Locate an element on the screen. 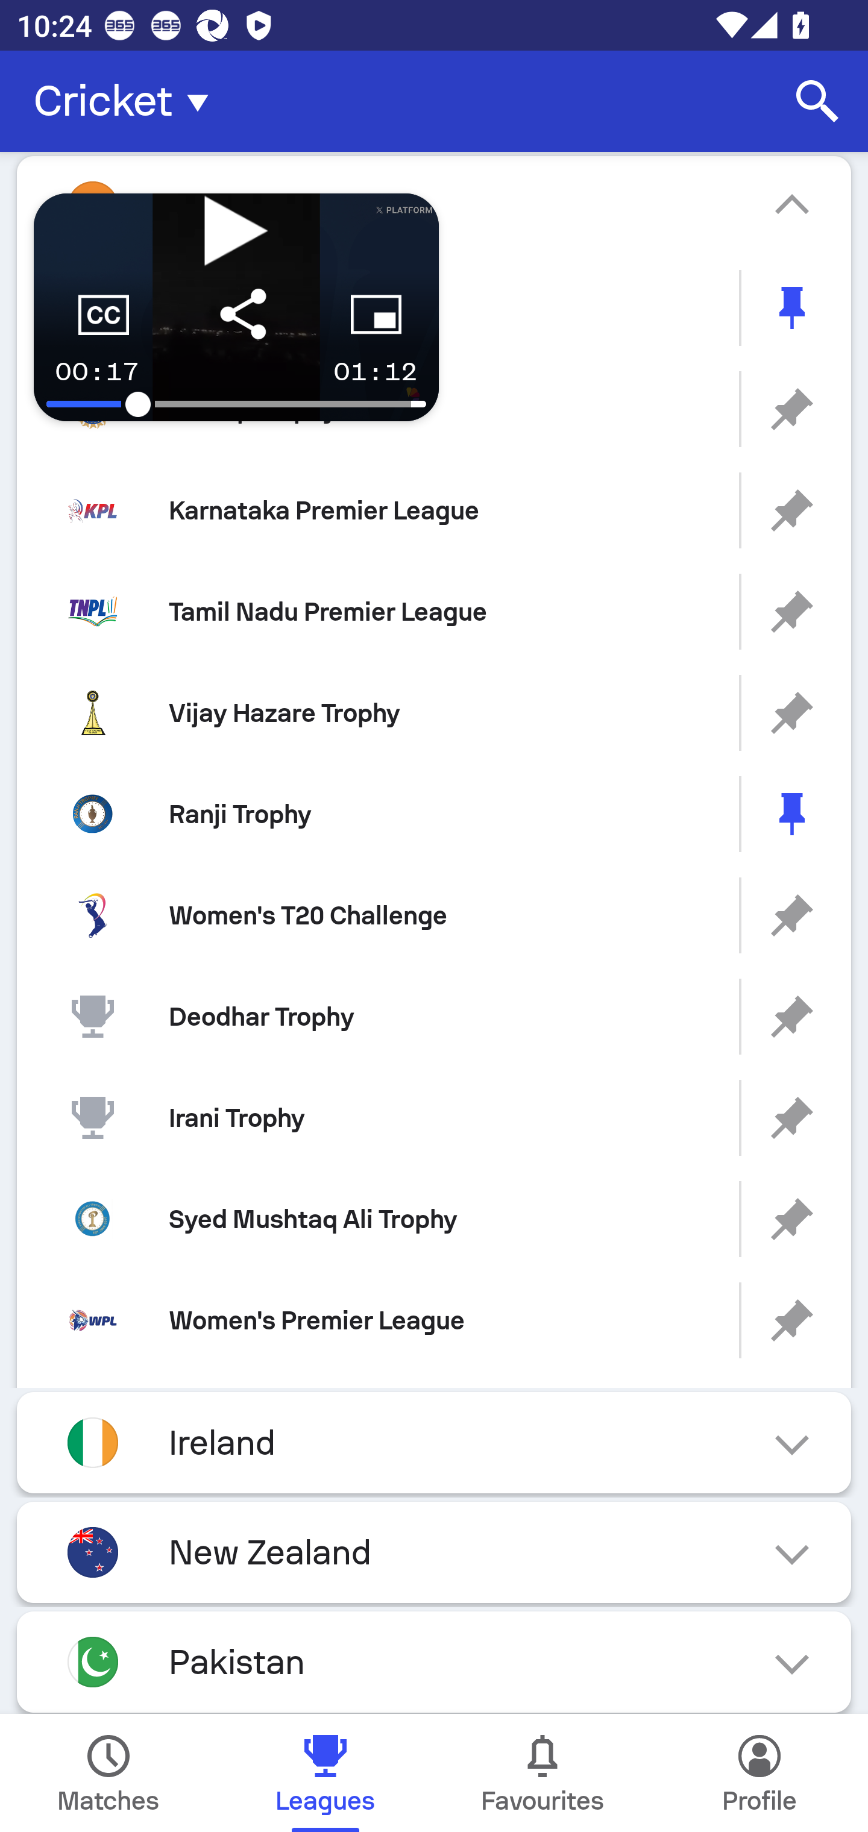  Vijay Hazare Trophy is located at coordinates (434, 714).